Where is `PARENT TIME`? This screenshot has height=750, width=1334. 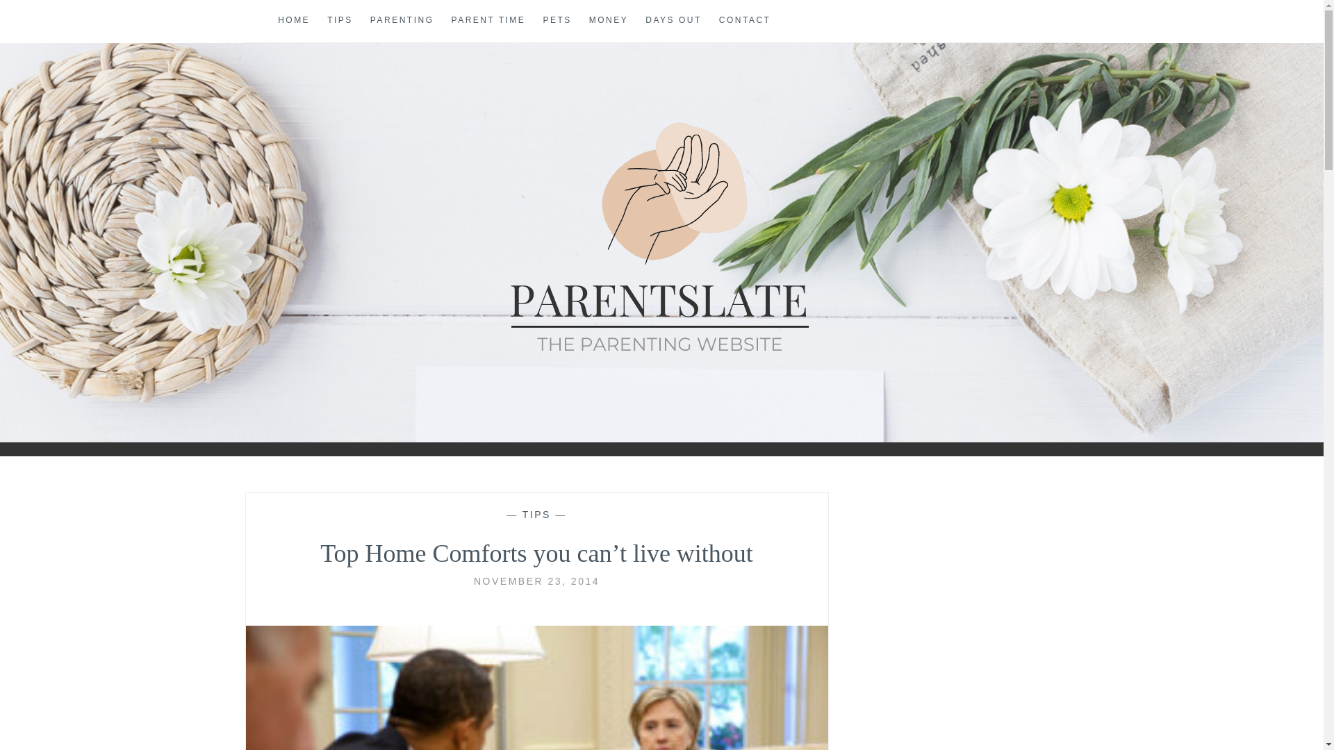 PARENT TIME is located at coordinates (488, 21).